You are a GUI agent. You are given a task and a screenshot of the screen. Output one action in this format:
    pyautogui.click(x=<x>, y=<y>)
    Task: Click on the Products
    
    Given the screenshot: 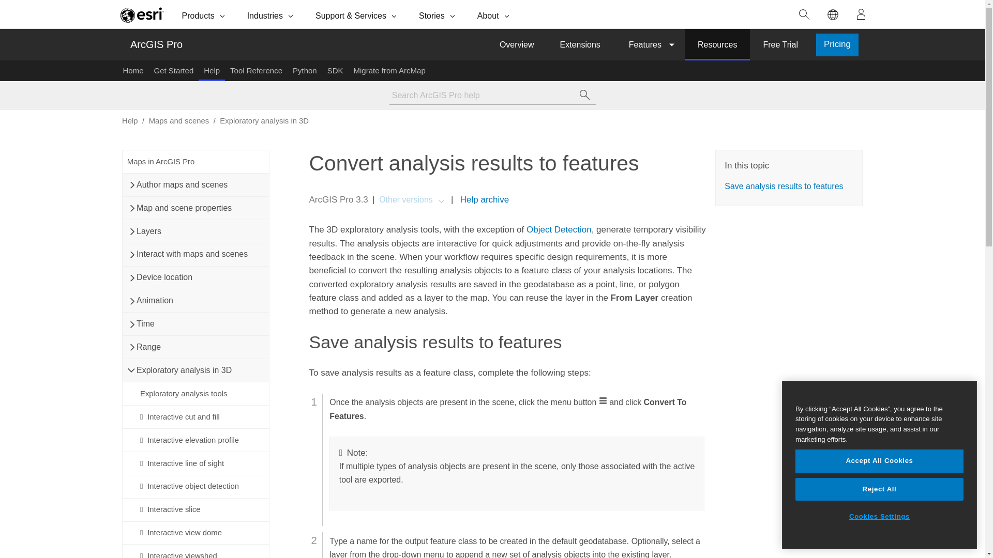 What is the action you would take?
    pyautogui.click(x=204, y=14)
    